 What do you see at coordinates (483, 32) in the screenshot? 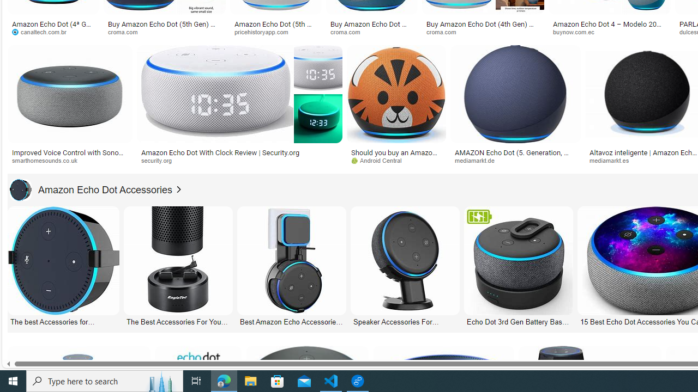
I see `croma.com` at bounding box center [483, 32].